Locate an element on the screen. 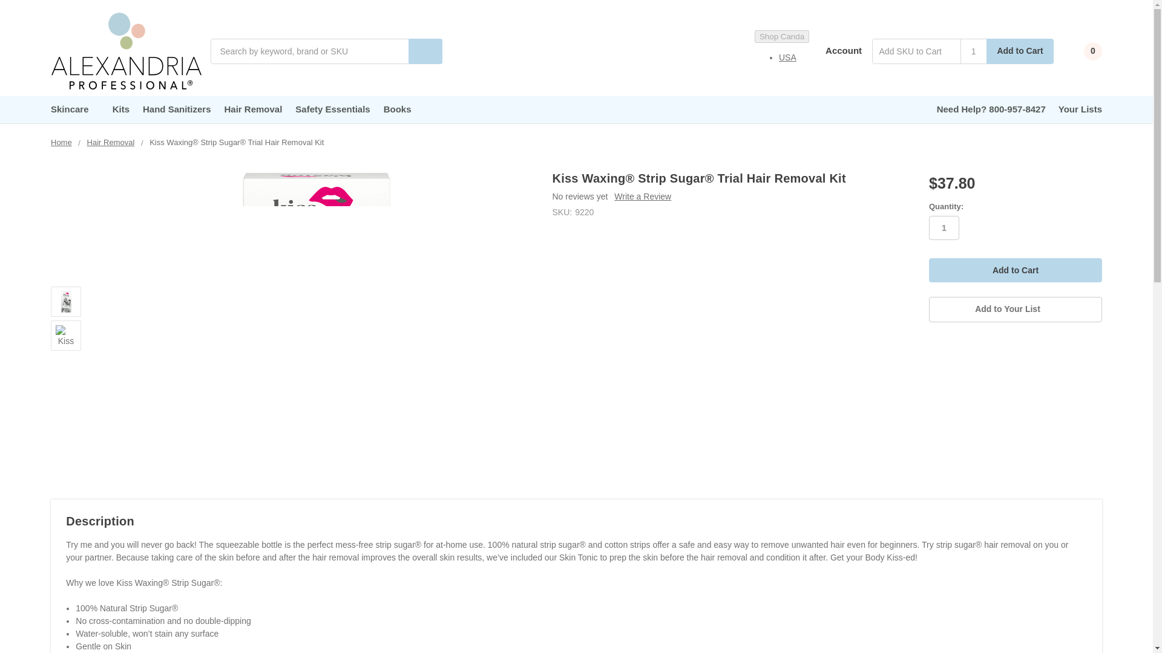 The image size is (1162, 653). Kits is located at coordinates (120, 109).